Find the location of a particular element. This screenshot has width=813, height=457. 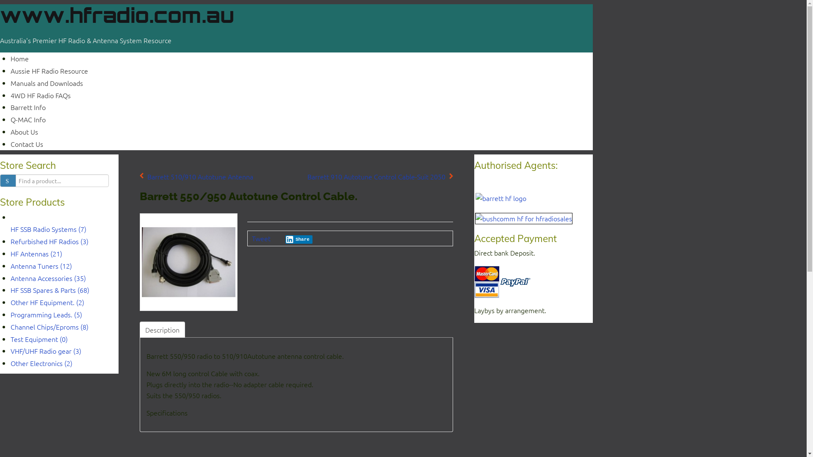

Barrett 550/950 Autotune Control Cable. is located at coordinates (189, 262).